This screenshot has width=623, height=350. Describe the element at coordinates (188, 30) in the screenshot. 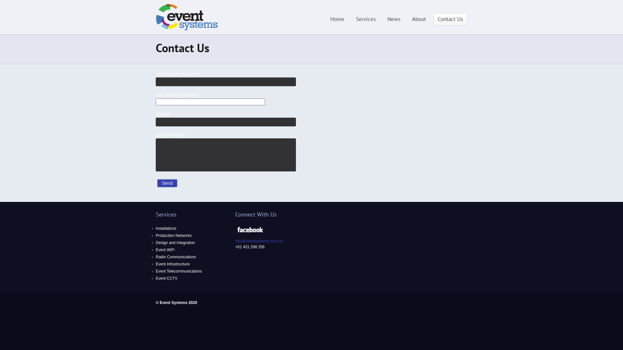

I see `ICT services for Events and Entertainment Industry` at that location.